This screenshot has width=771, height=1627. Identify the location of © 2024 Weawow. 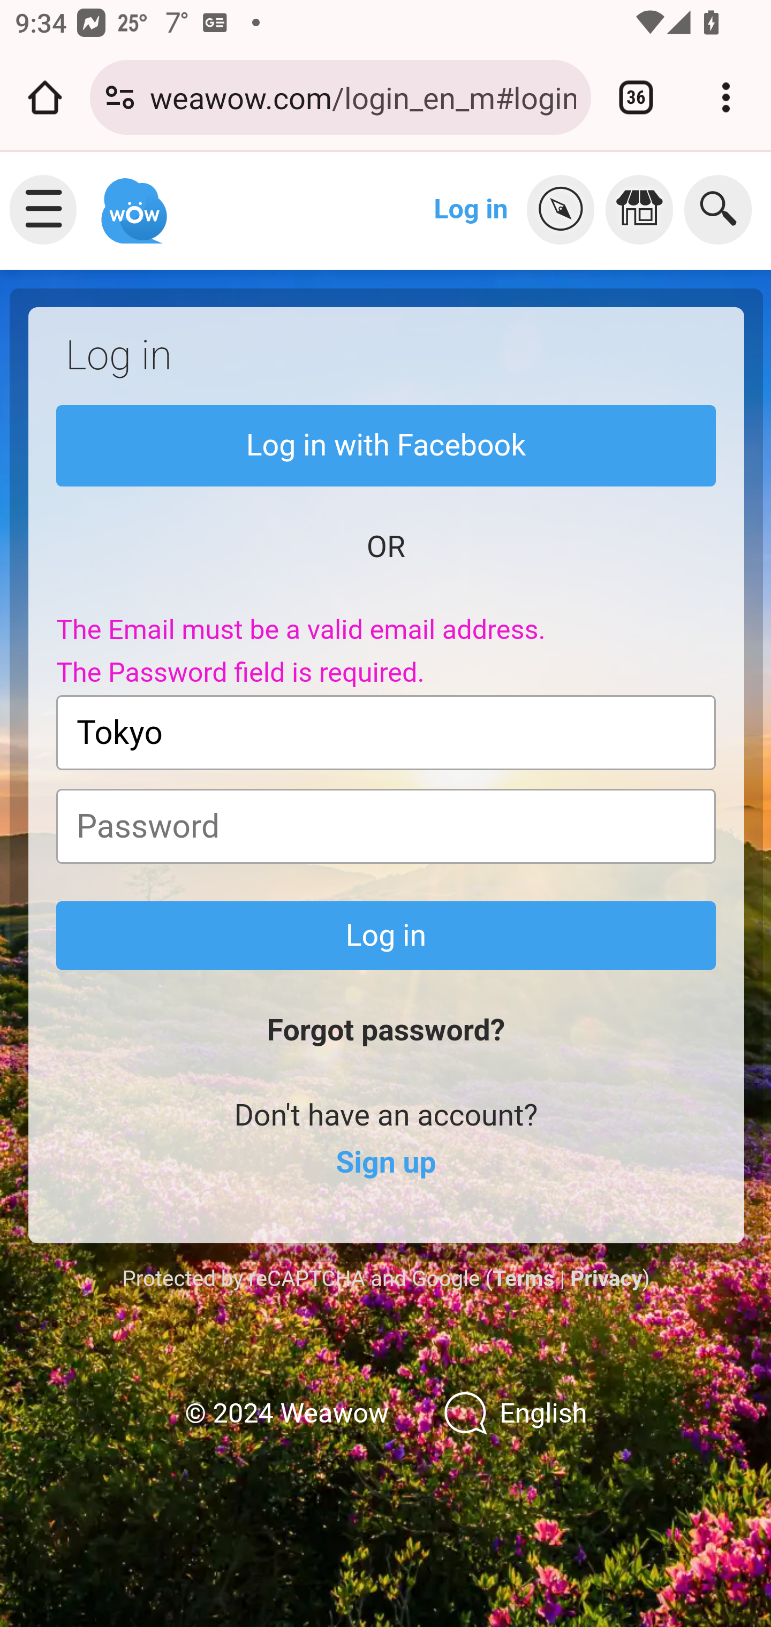
(286, 1414).